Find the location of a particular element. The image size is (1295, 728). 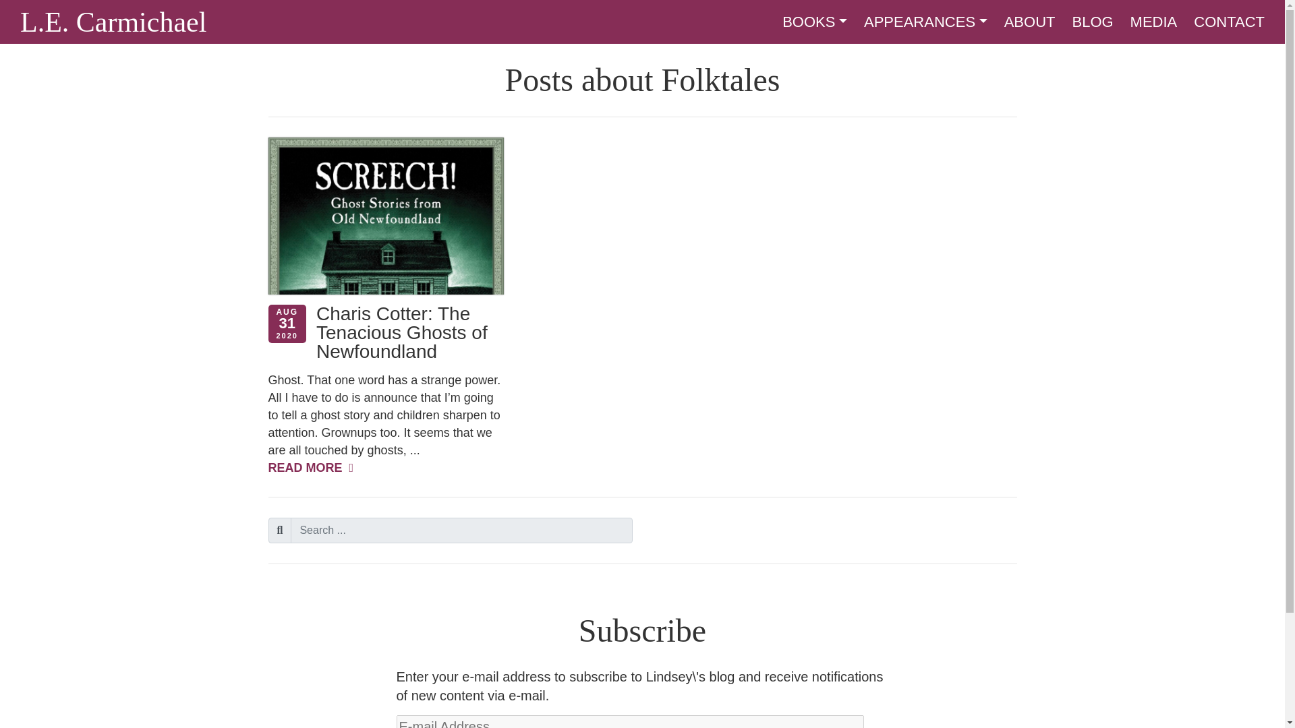

L.E. Carmichael is located at coordinates (113, 27).